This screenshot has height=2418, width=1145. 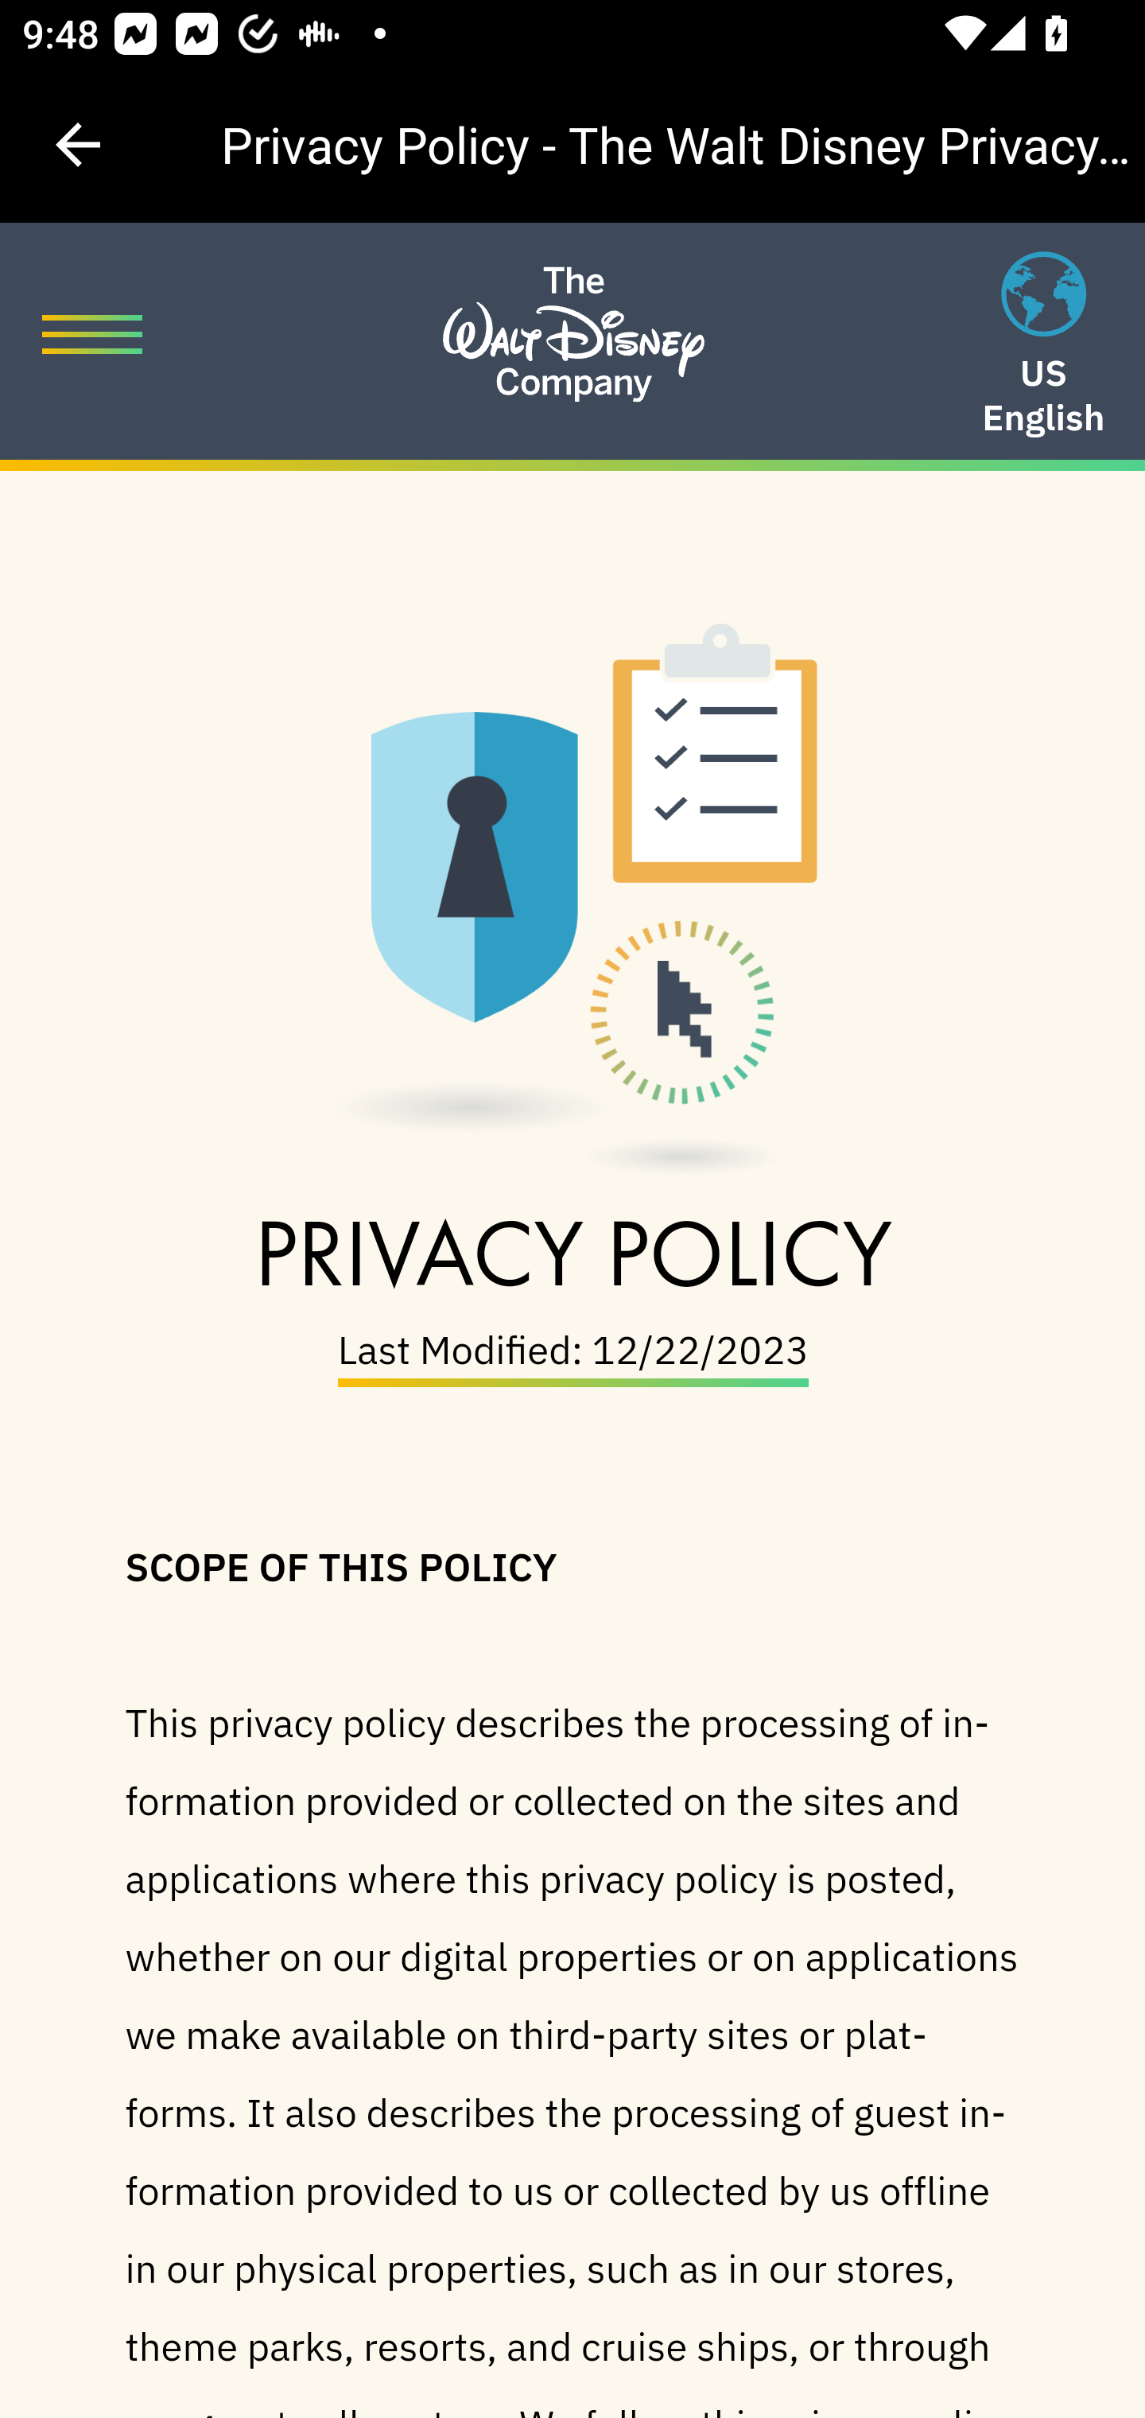 I want to click on US English US English, so click(x=1043, y=347).